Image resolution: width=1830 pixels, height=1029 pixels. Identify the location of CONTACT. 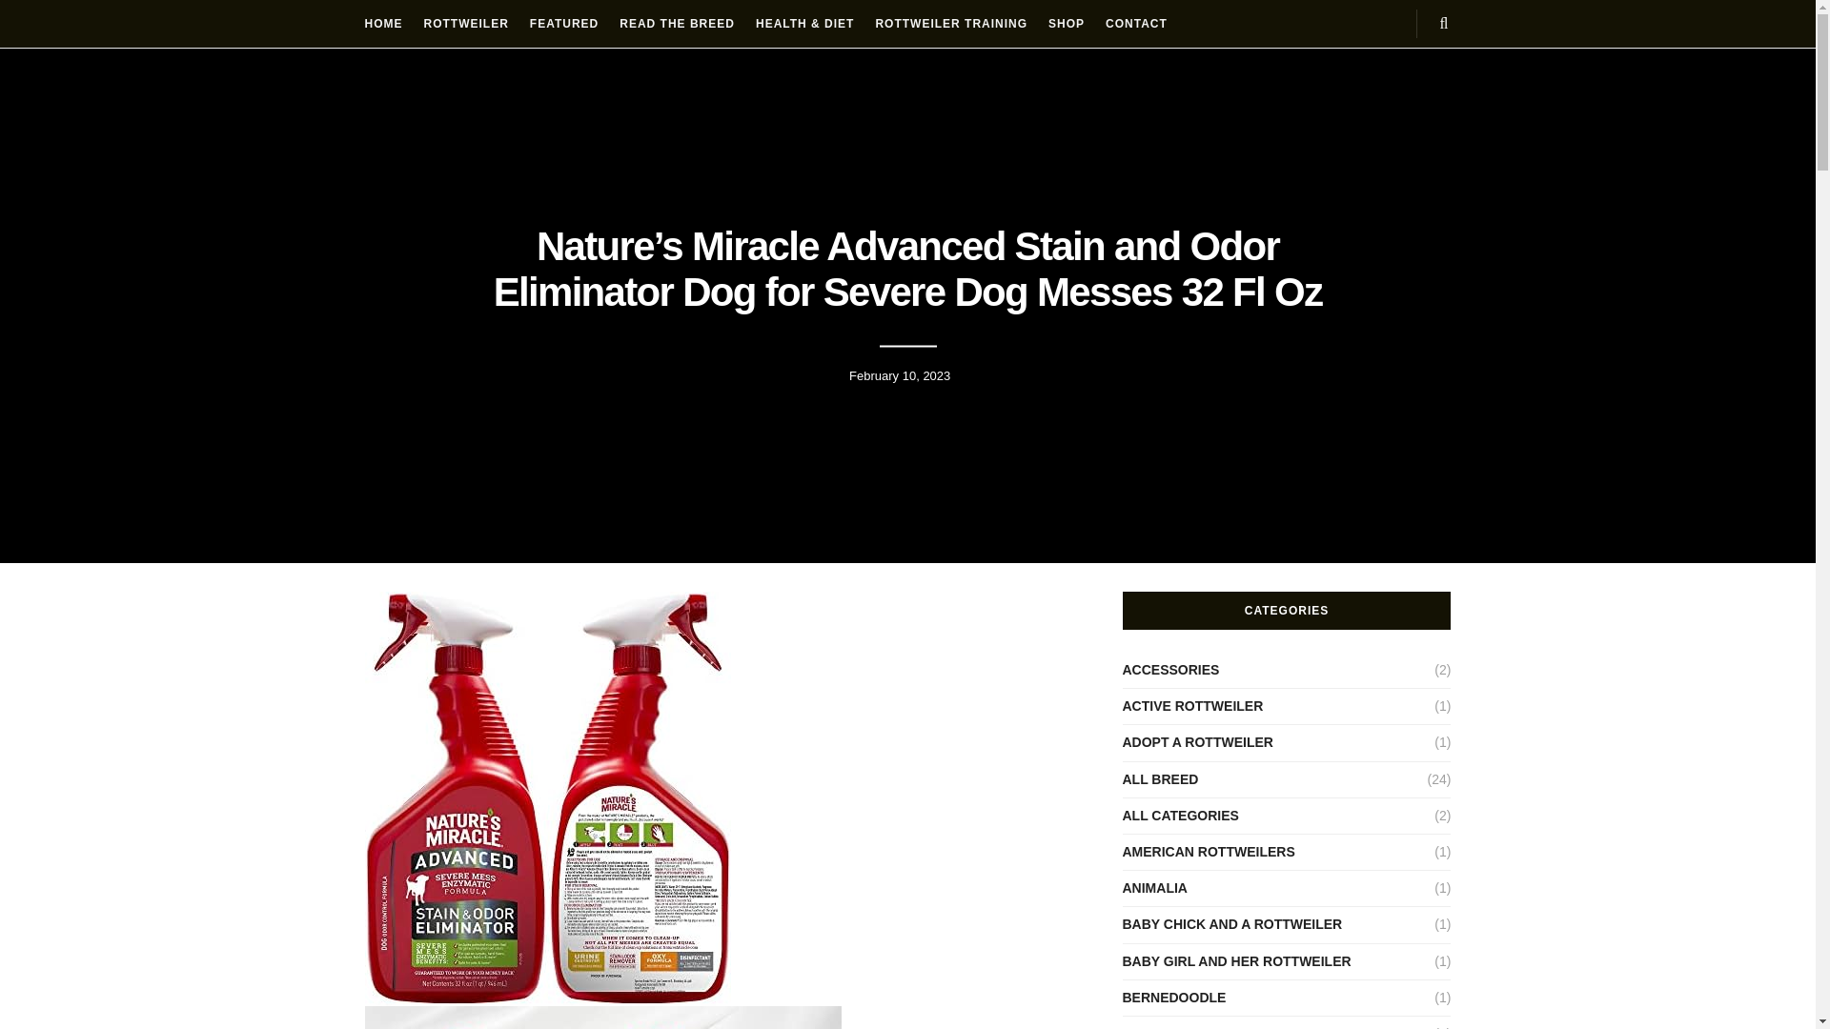
(1136, 23).